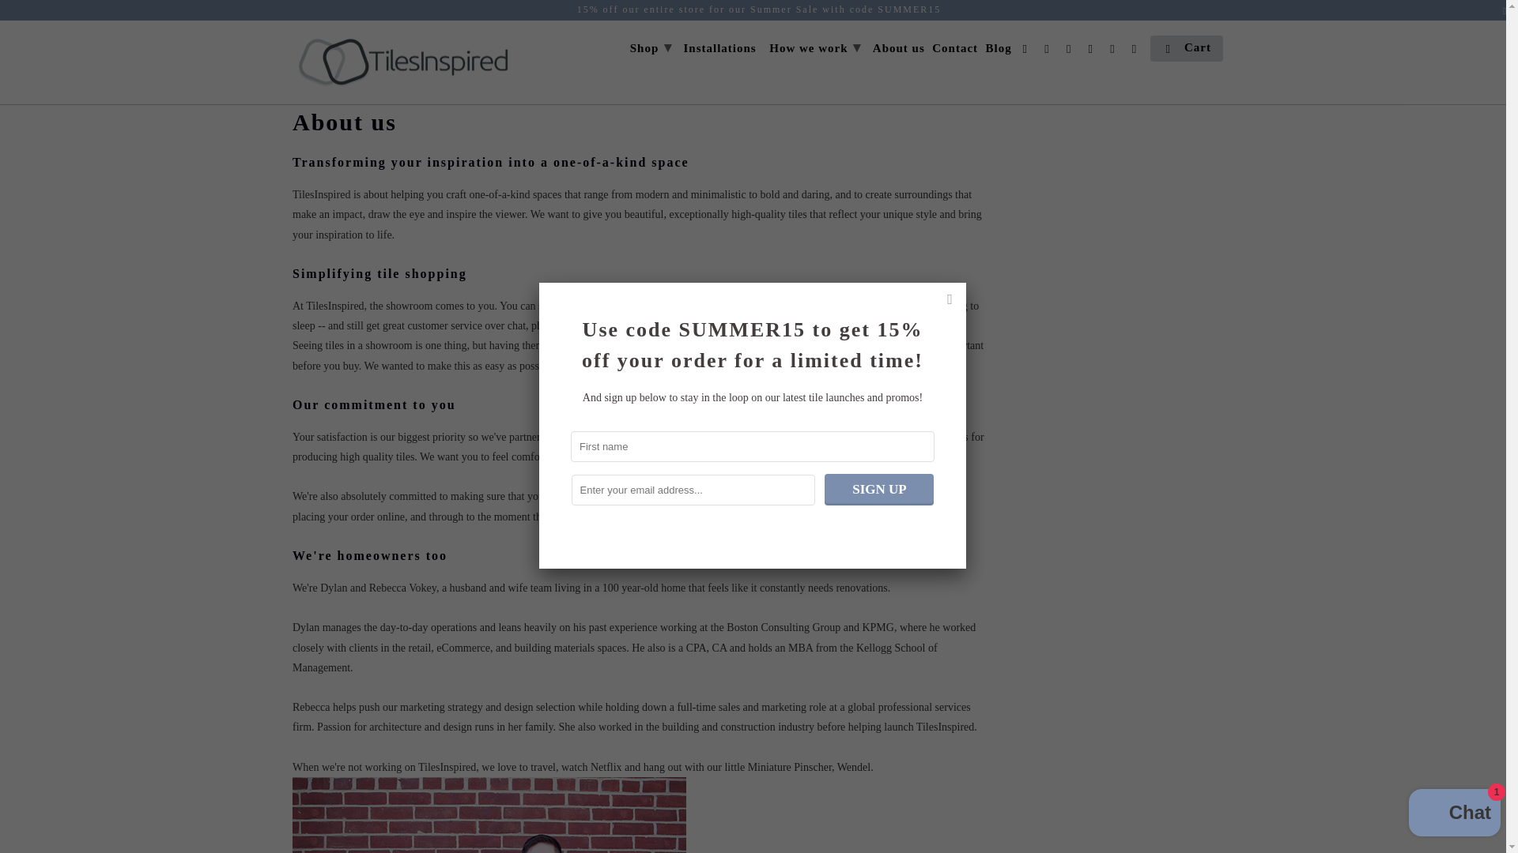 The image size is (1518, 853). Describe the element at coordinates (1048, 51) in the screenshot. I see `TilesInspired on Pinterest` at that location.